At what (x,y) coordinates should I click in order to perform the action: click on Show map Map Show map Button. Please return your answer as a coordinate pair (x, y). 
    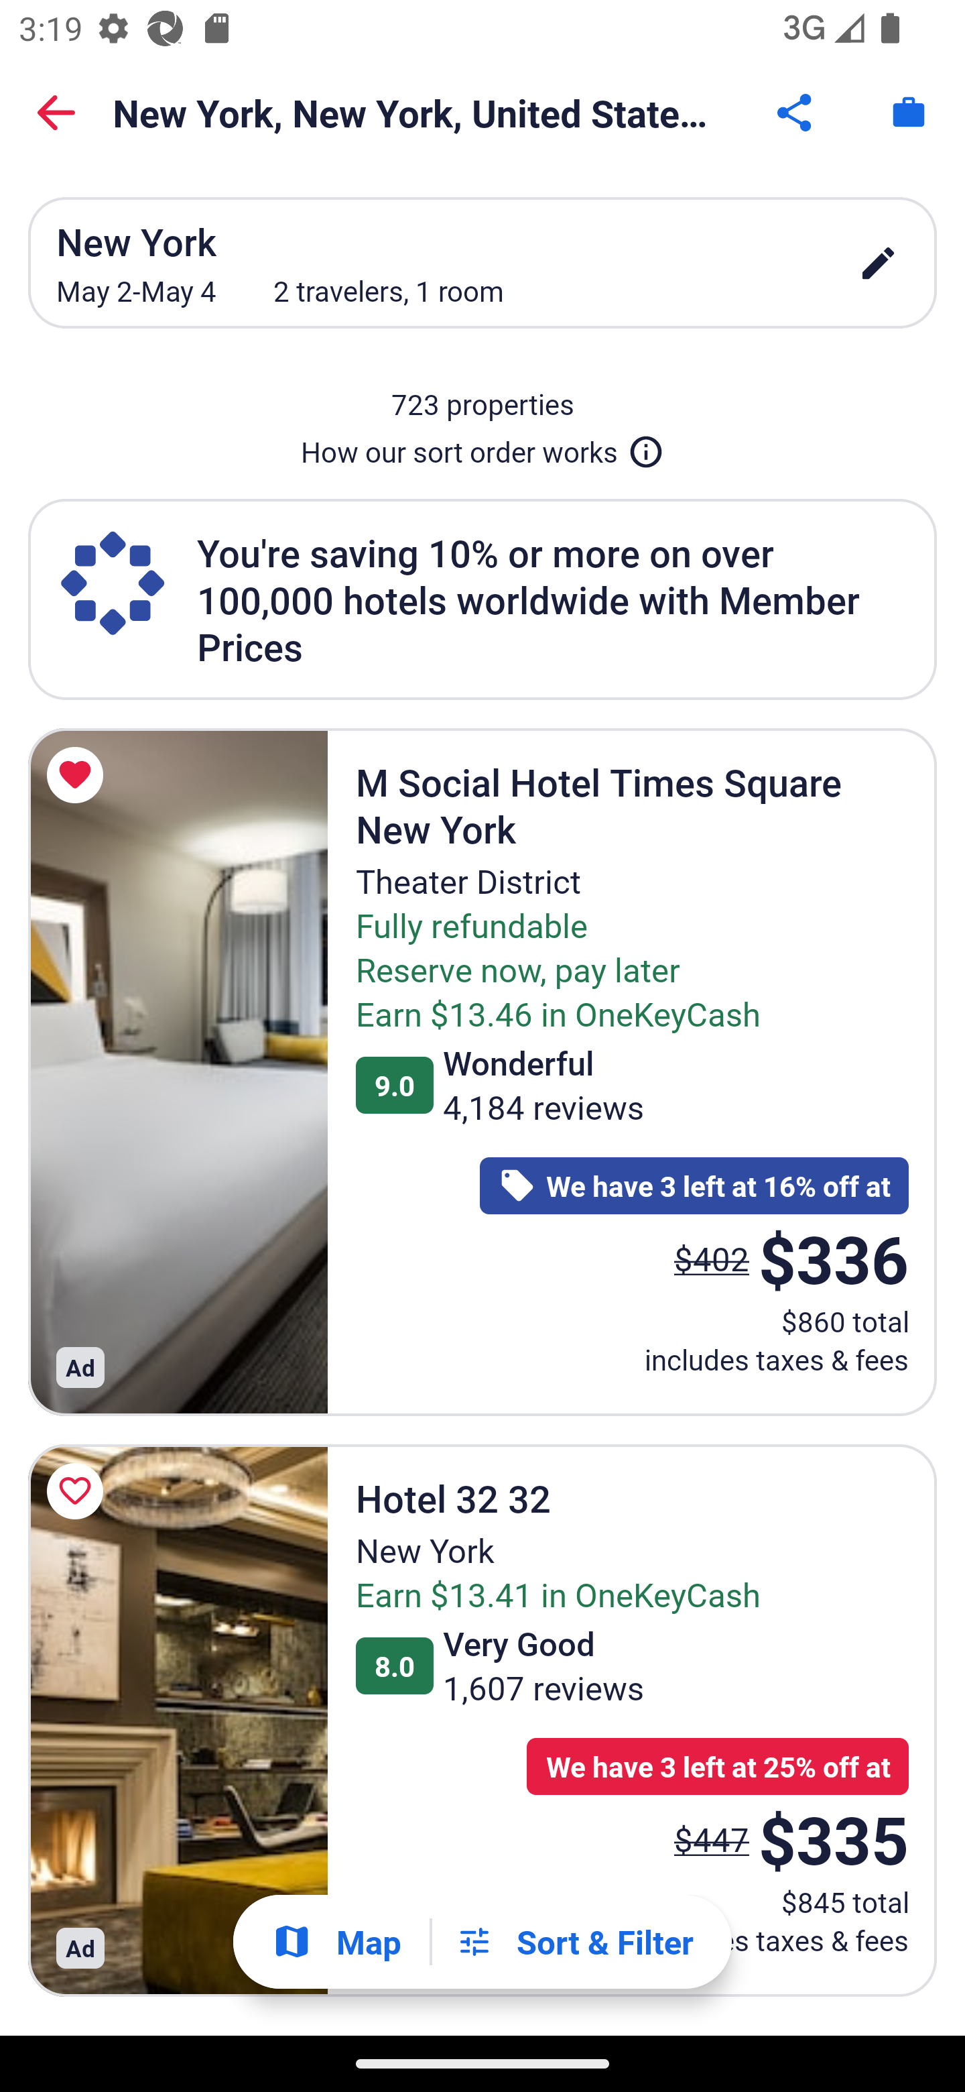
    Looking at the image, I should click on (336, 1942).